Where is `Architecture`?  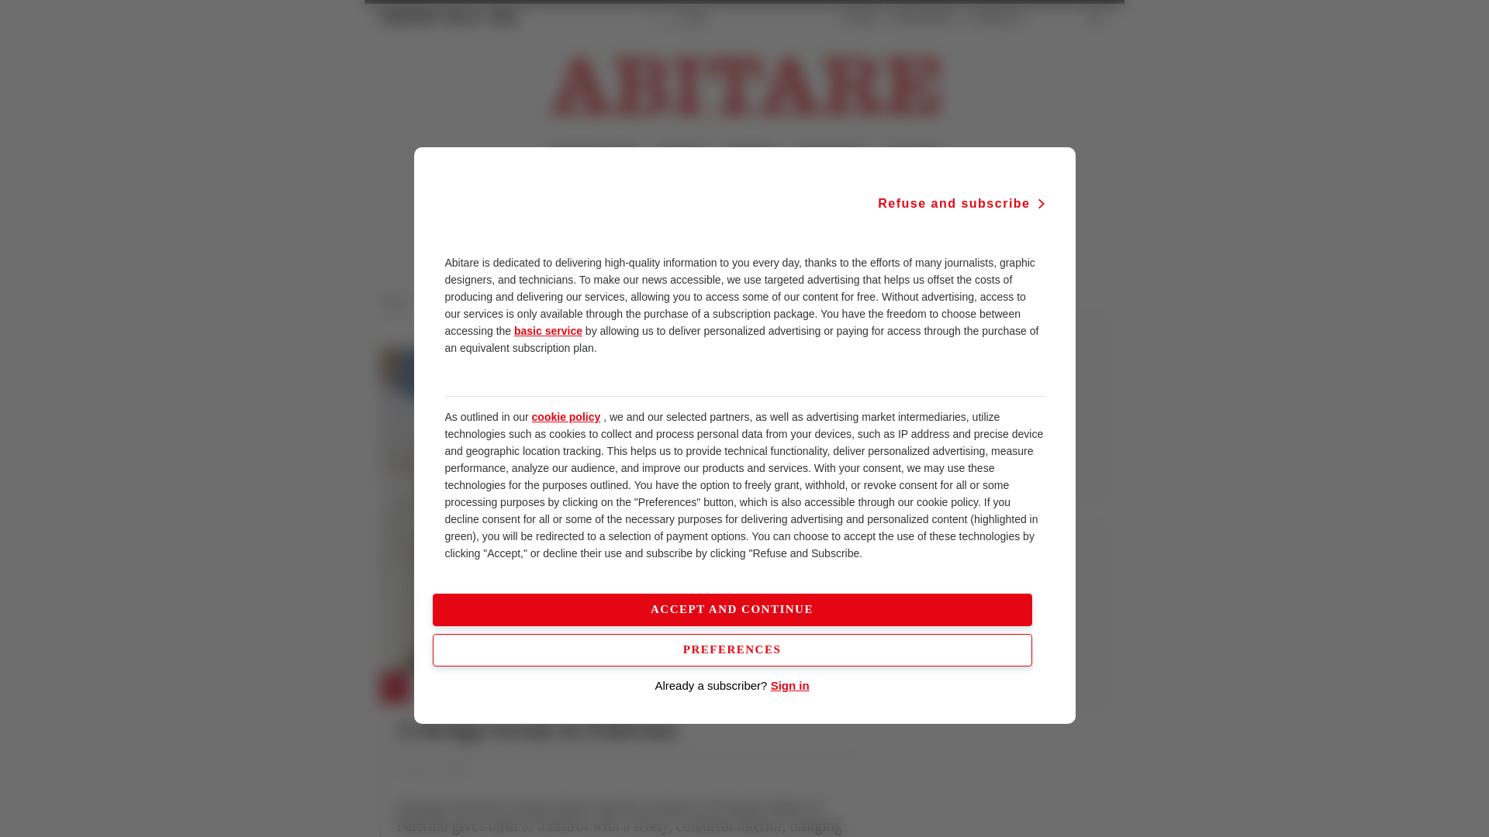
Architecture is located at coordinates (453, 301).